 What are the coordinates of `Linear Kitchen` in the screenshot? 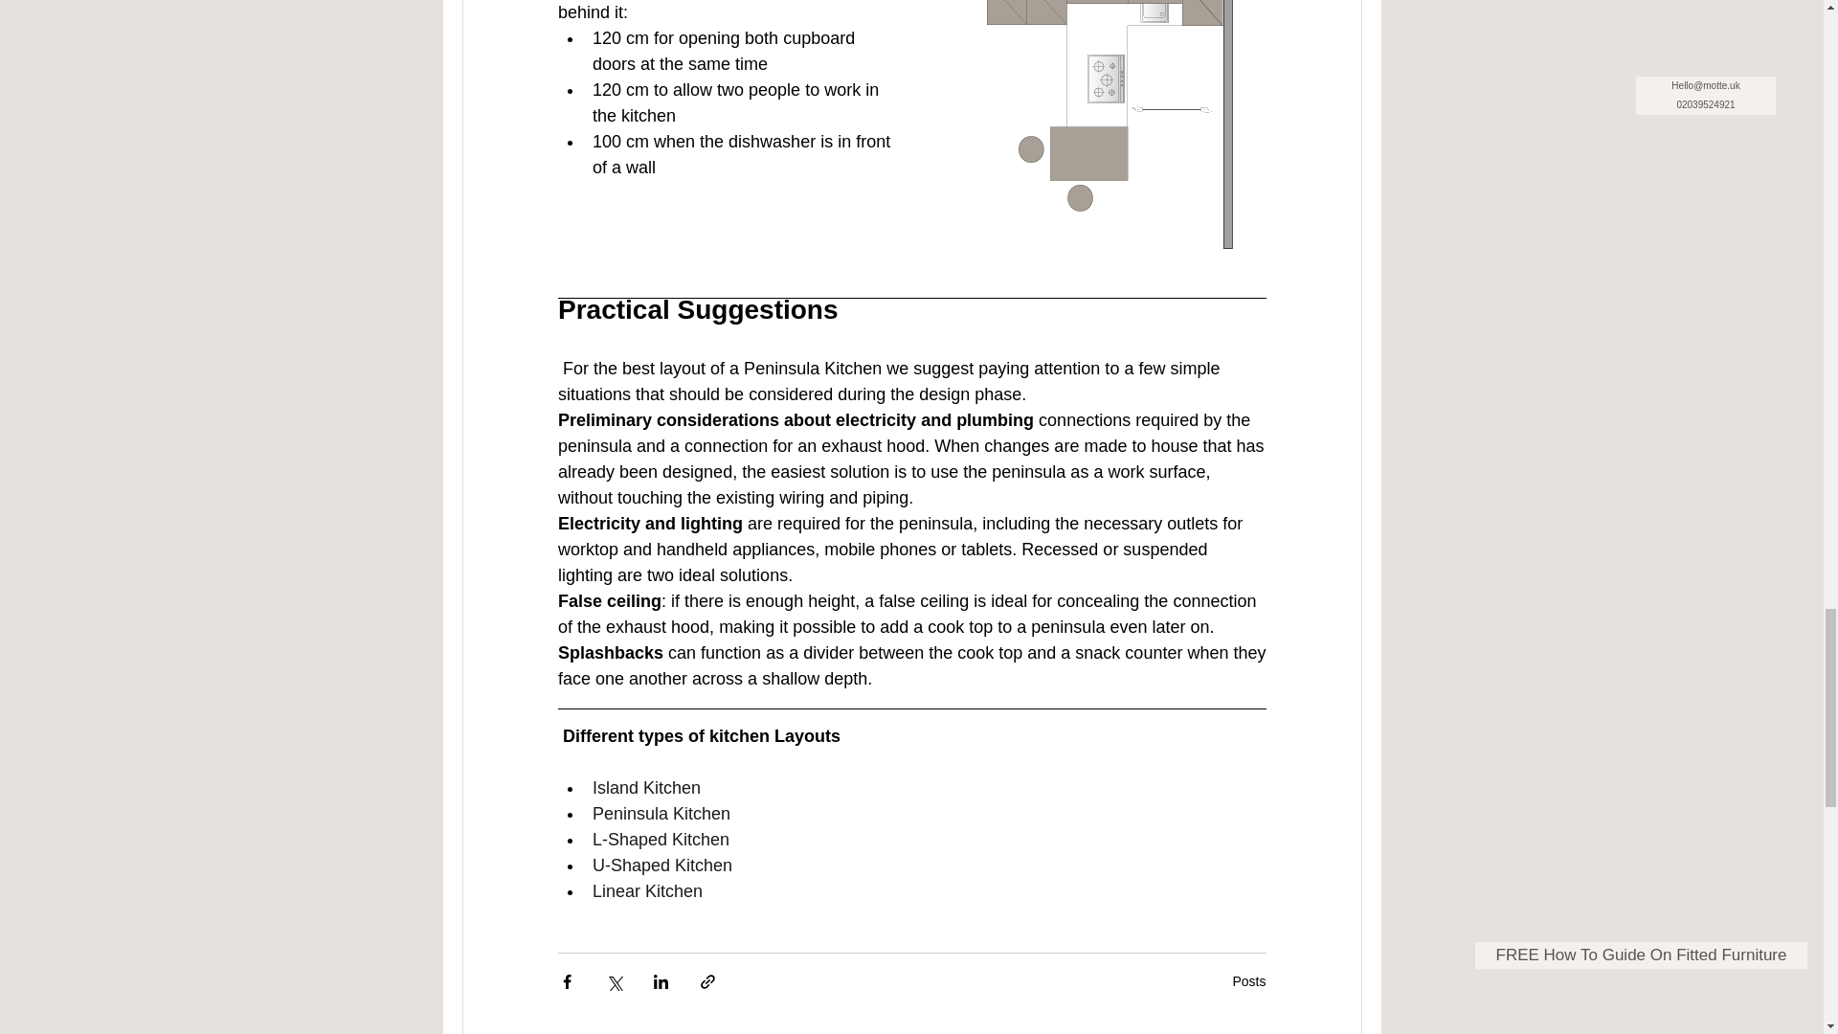 It's located at (647, 890).